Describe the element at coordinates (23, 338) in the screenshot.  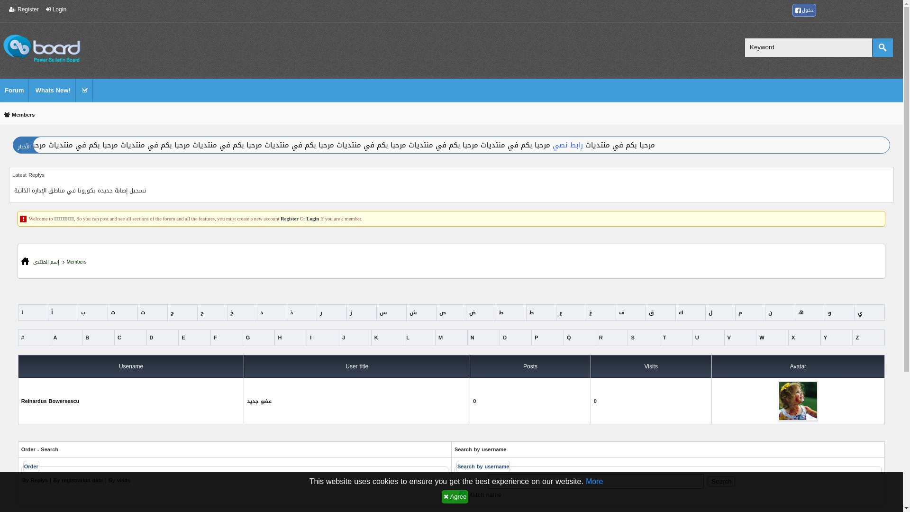
I see `#` at that location.